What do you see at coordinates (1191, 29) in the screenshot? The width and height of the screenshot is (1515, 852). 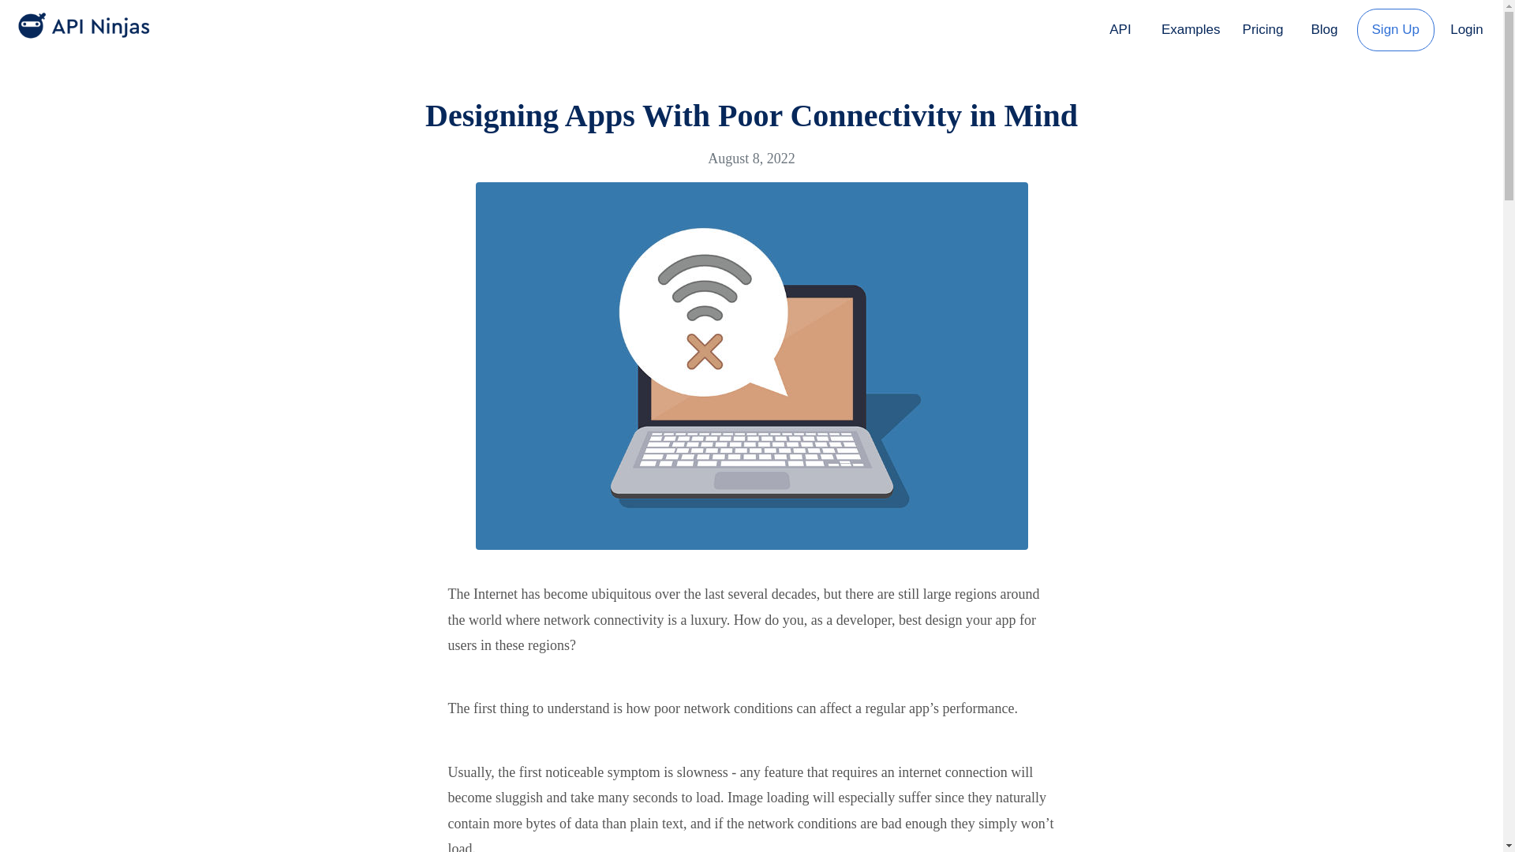 I see `Examples` at bounding box center [1191, 29].